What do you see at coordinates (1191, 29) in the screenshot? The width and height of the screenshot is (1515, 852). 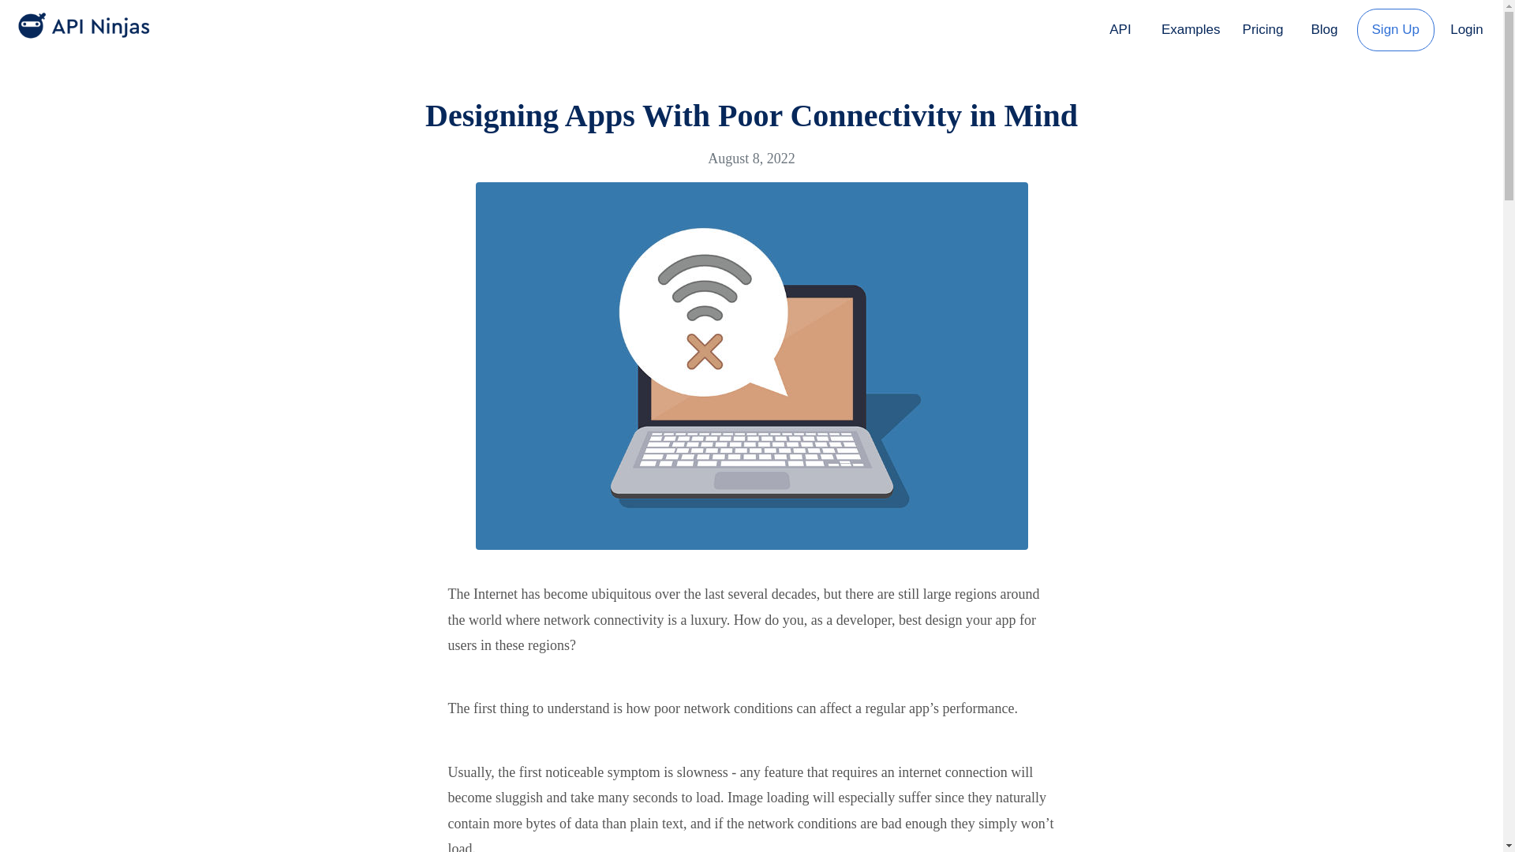 I see `Examples` at bounding box center [1191, 29].